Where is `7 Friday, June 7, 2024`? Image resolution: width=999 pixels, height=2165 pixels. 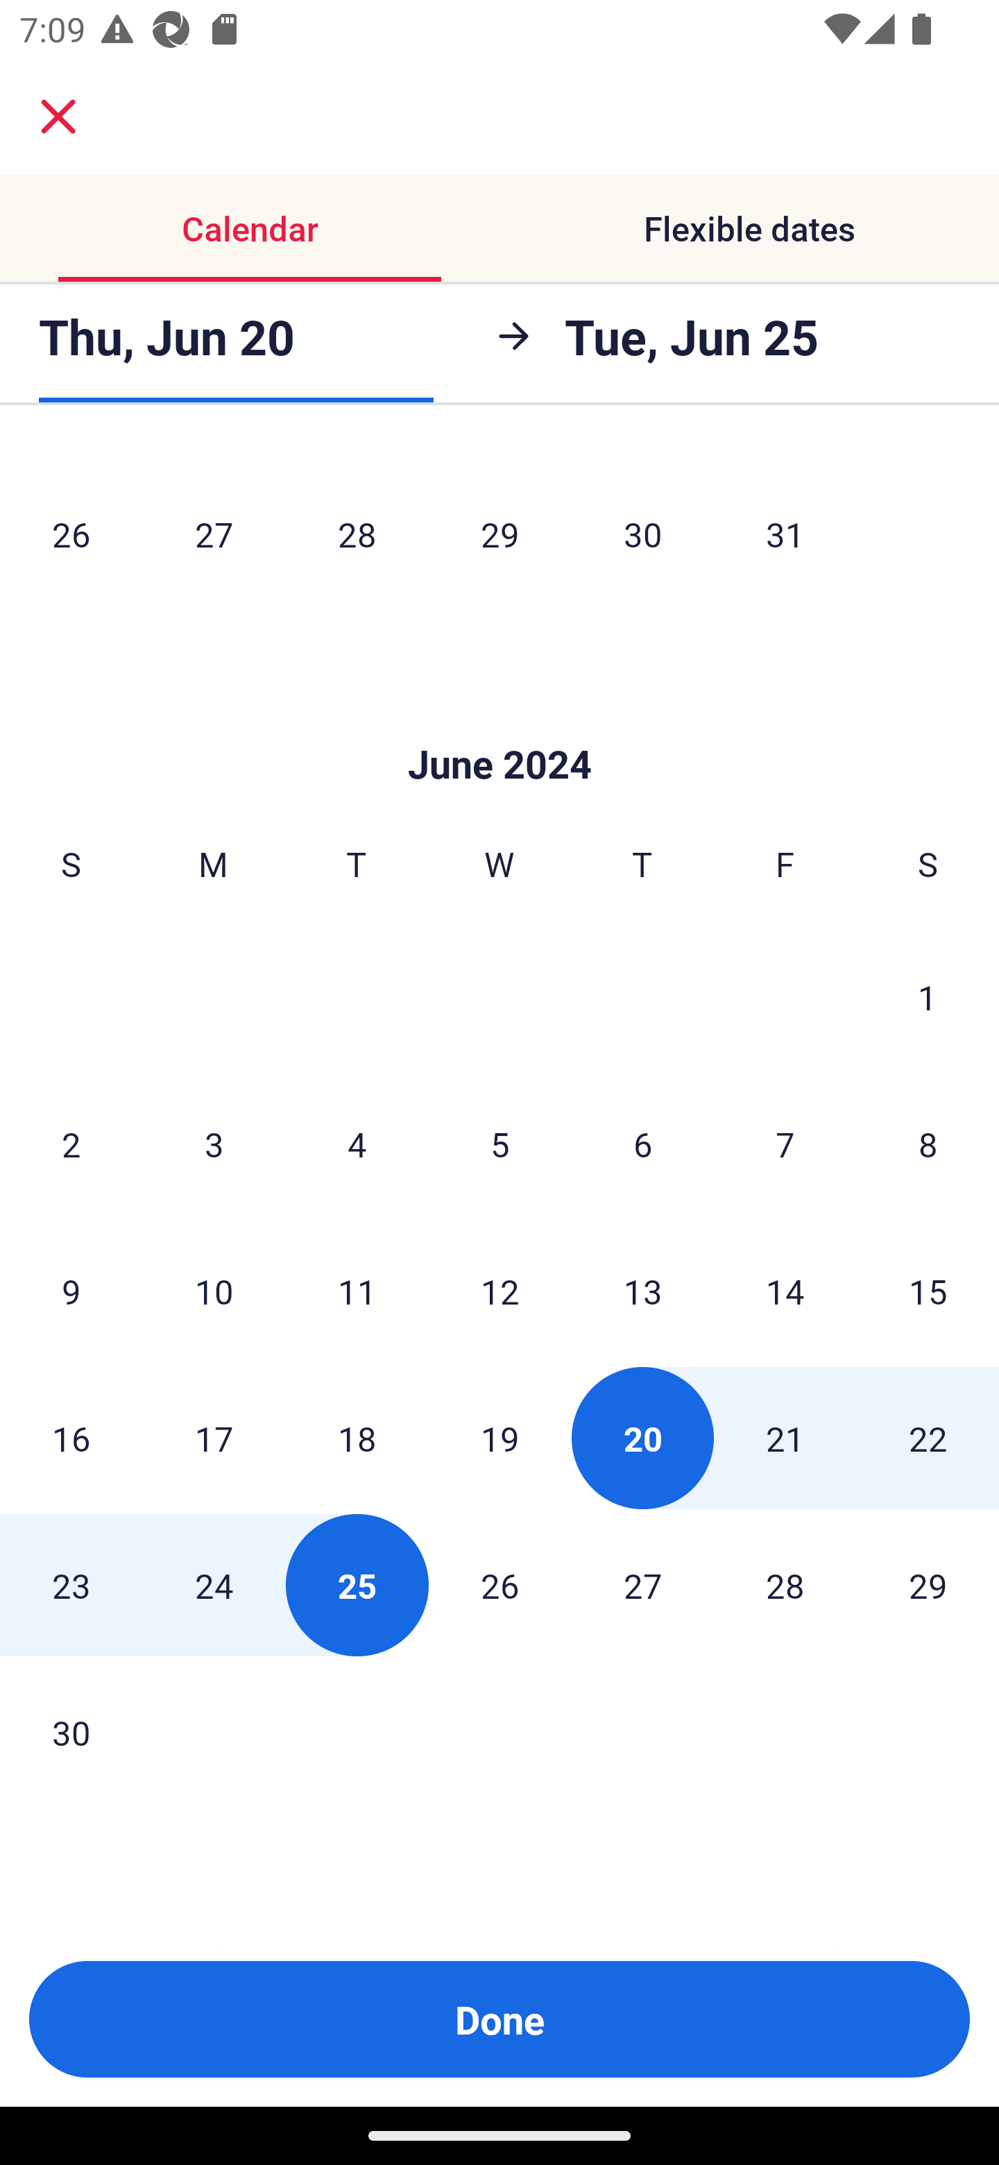
7 Friday, June 7, 2024 is located at coordinates (785, 1144).